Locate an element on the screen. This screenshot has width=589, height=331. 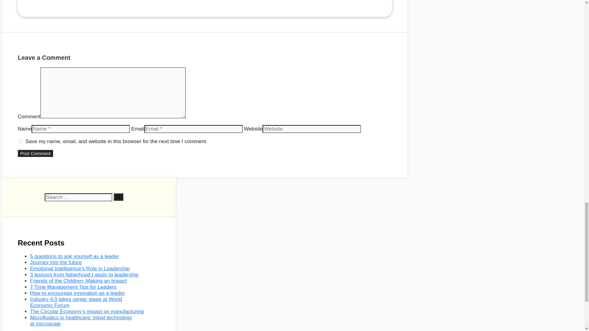
yes is located at coordinates (21, 141).